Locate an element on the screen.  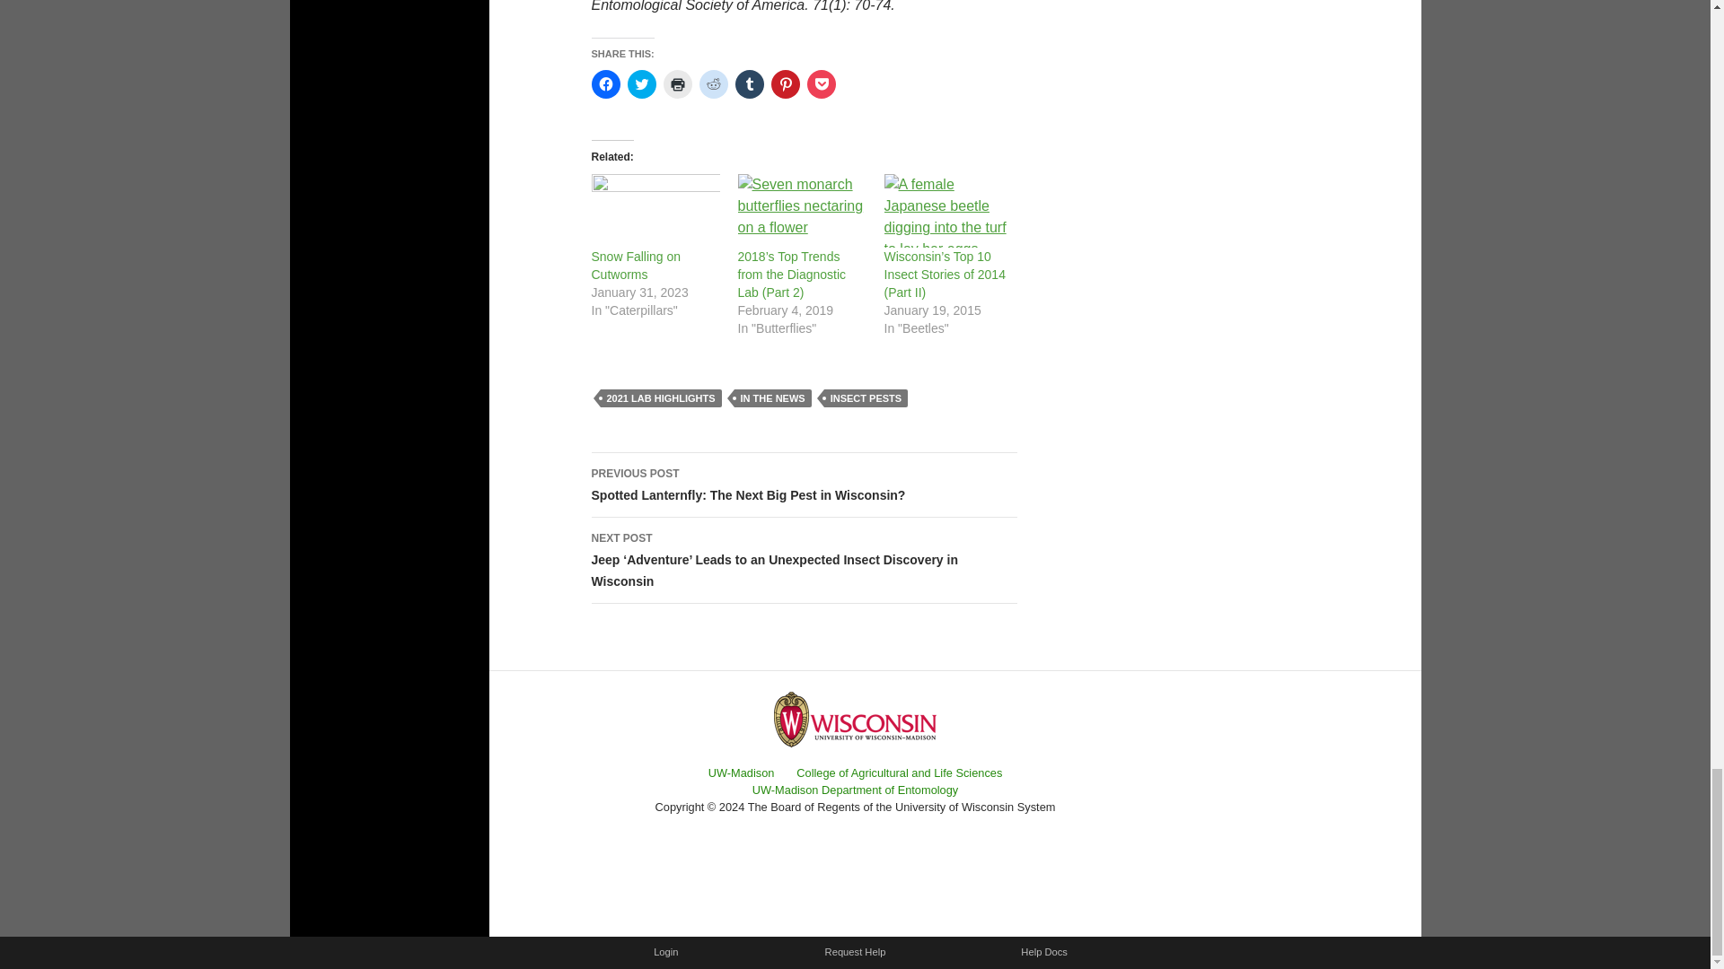
Click to share on Pocket is located at coordinates (821, 84).